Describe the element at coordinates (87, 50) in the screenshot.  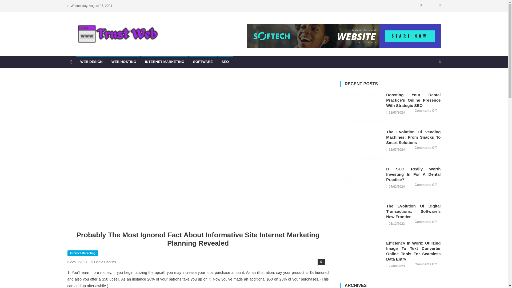
I see `Trust Web` at that location.